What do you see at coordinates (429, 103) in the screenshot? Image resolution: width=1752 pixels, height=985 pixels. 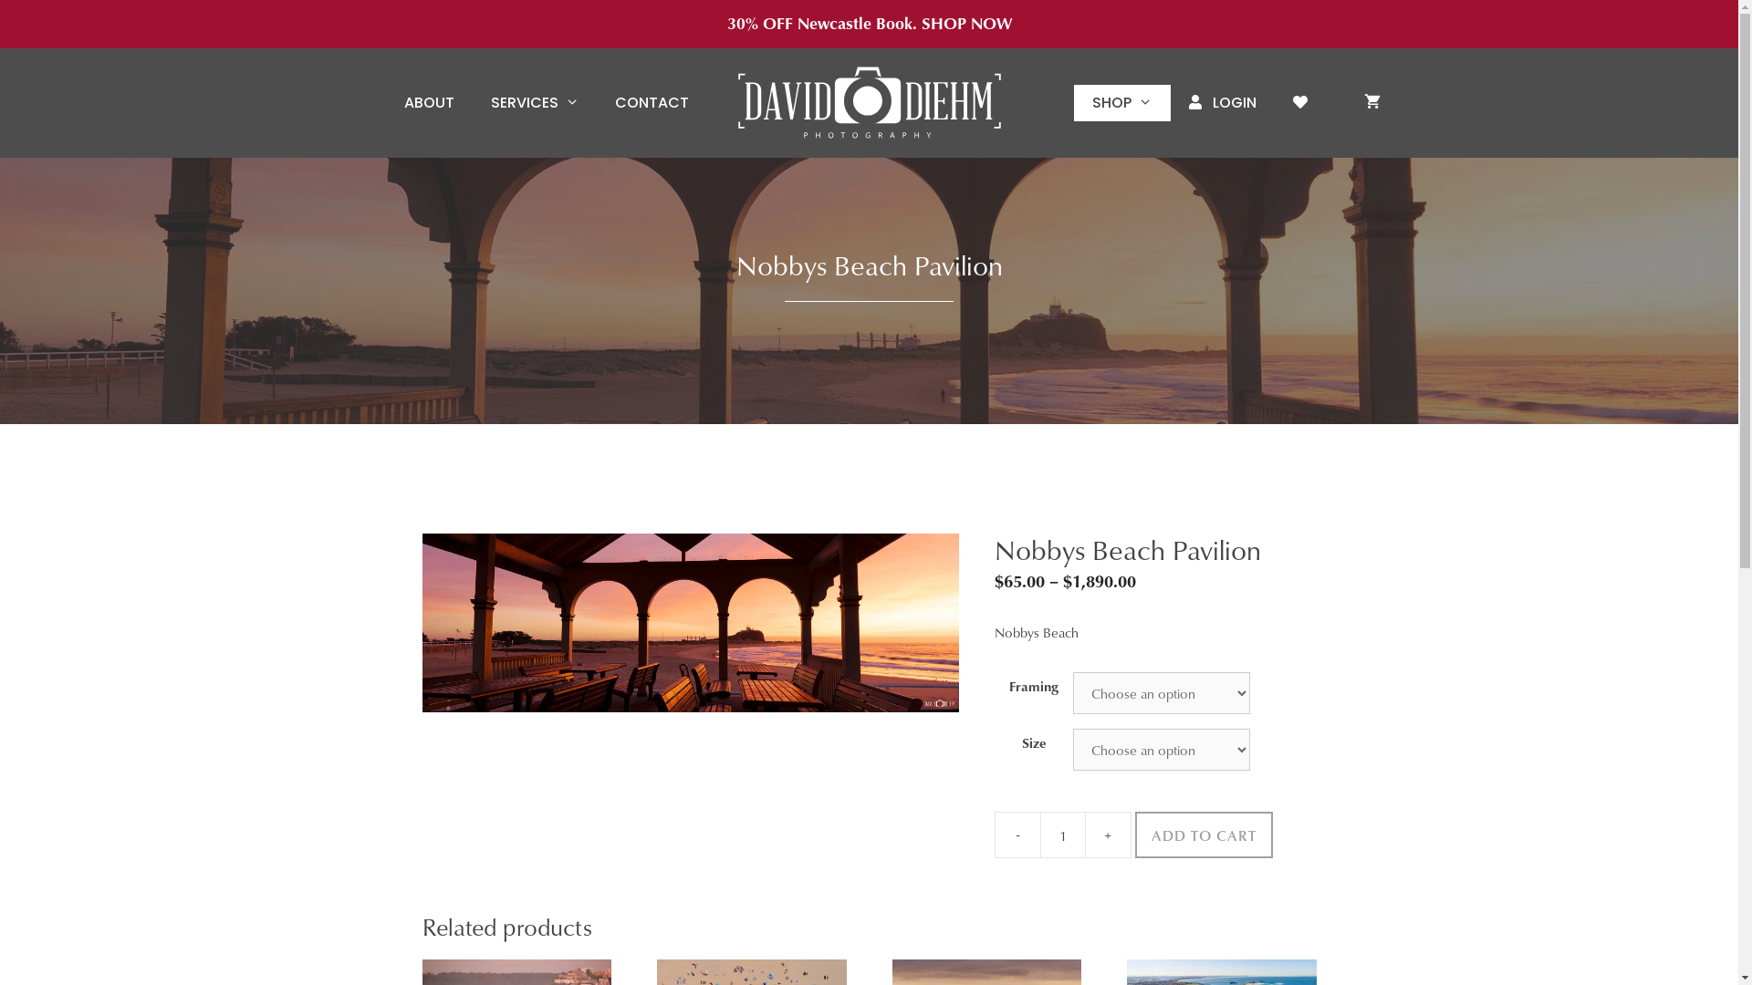 I see `ABOUT` at bounding box center [429, 103].